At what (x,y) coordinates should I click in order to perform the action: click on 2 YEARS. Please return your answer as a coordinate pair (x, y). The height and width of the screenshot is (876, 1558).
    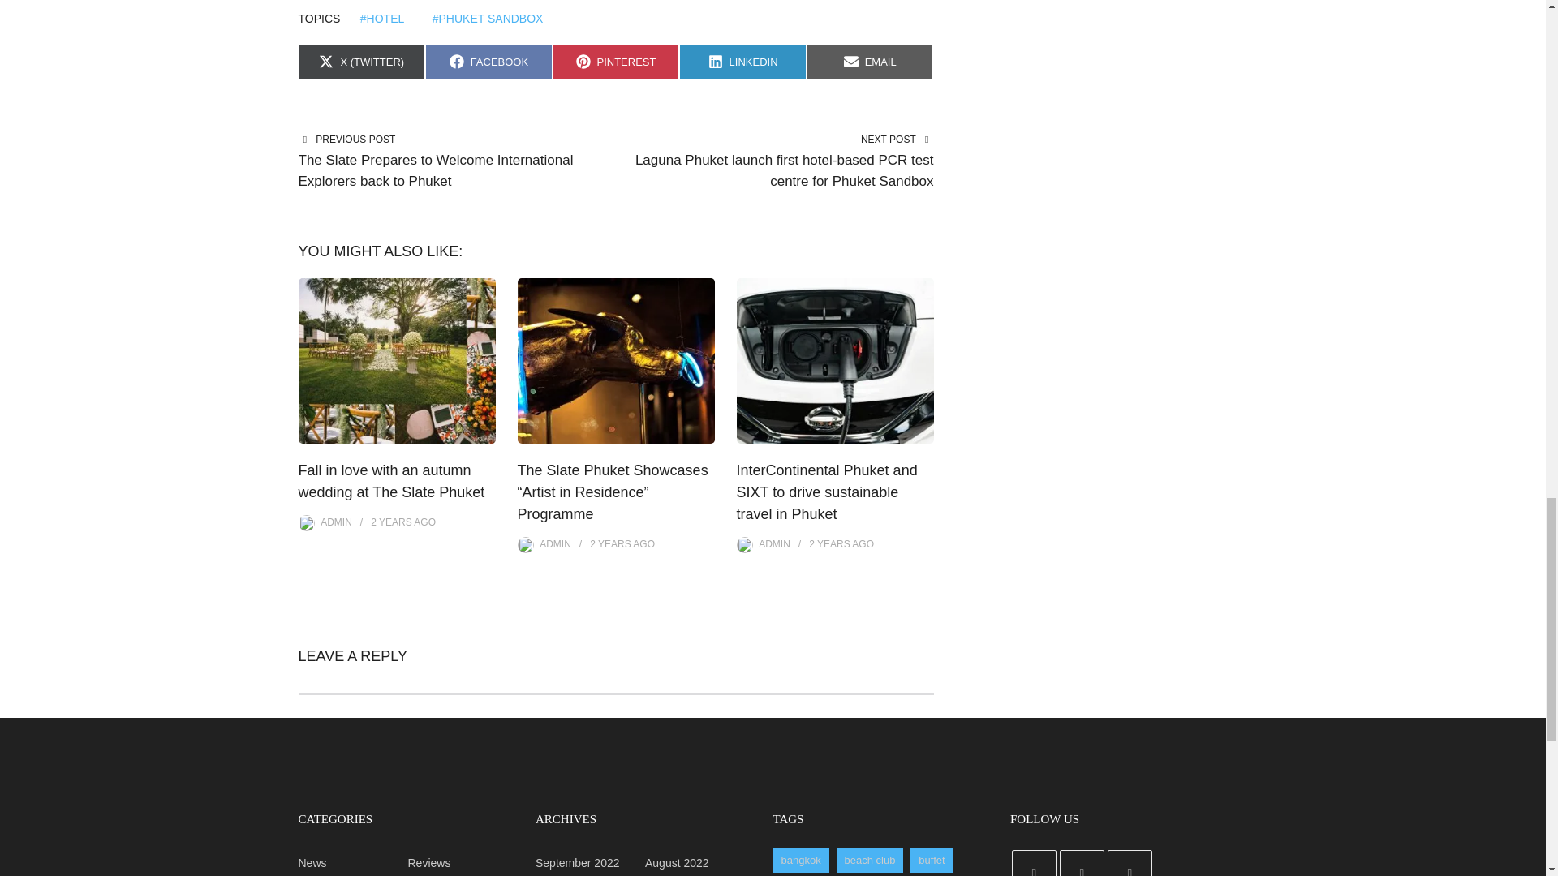
    Looking at the image, I should click on (390, 522).